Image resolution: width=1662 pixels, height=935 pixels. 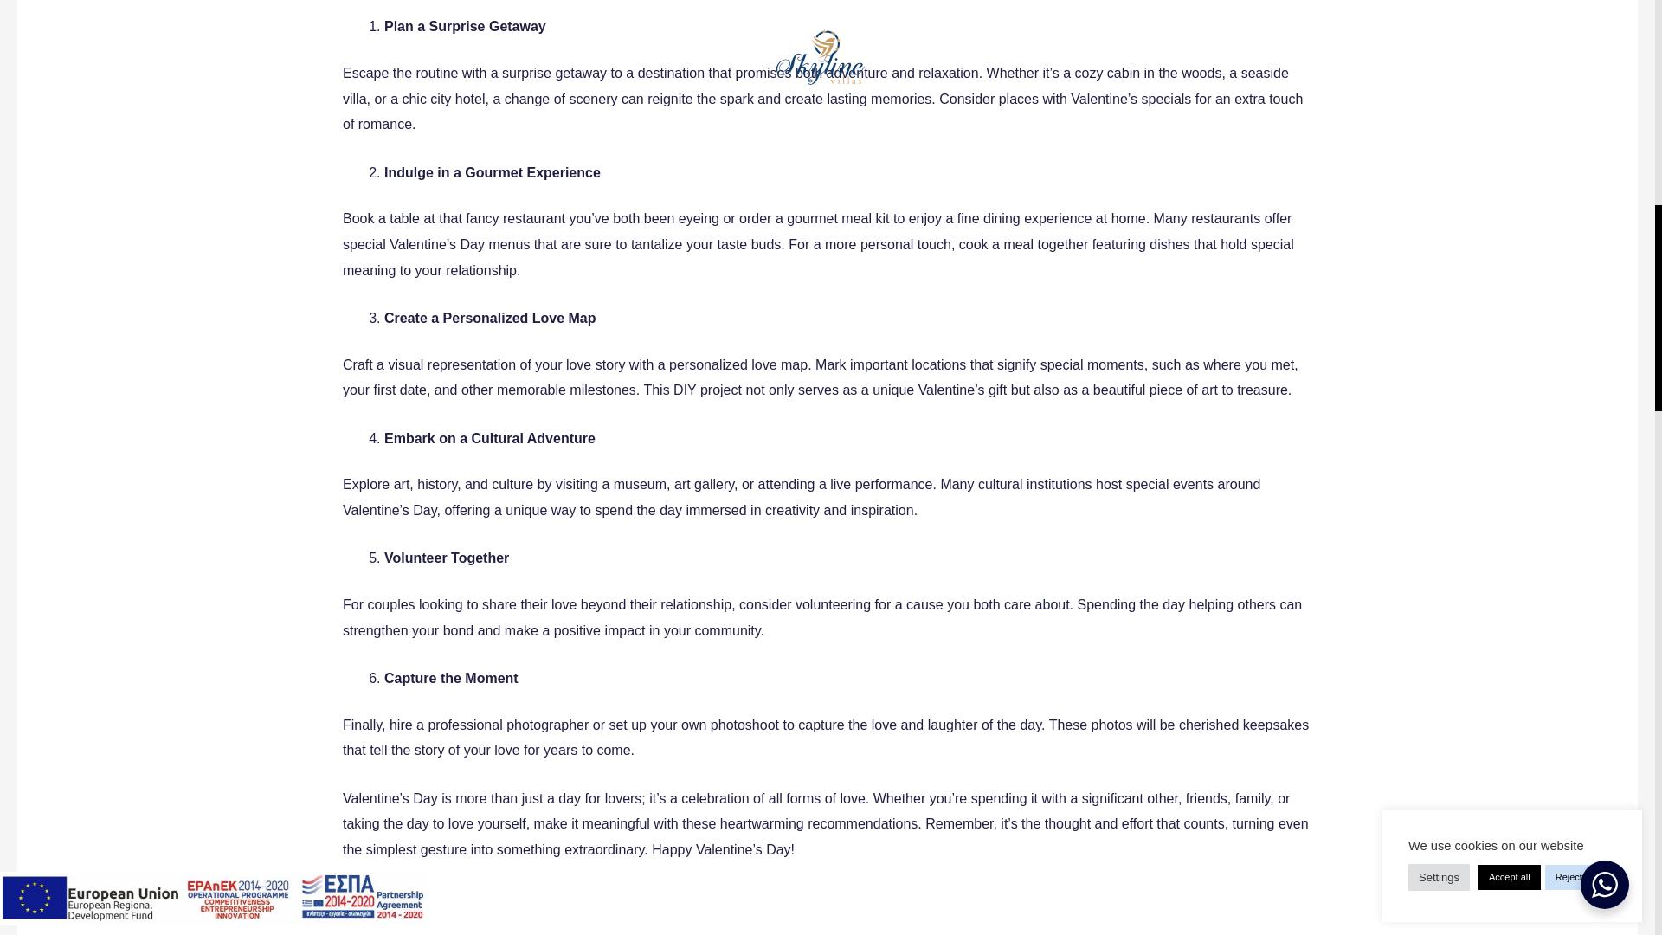 I want to click on ABOUT NAXOS SKYLINE, so click(x=206, y=694).